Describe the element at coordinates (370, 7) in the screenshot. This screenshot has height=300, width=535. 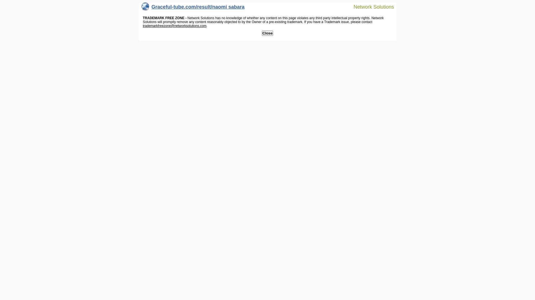
I see `Network Solutions` at that location.